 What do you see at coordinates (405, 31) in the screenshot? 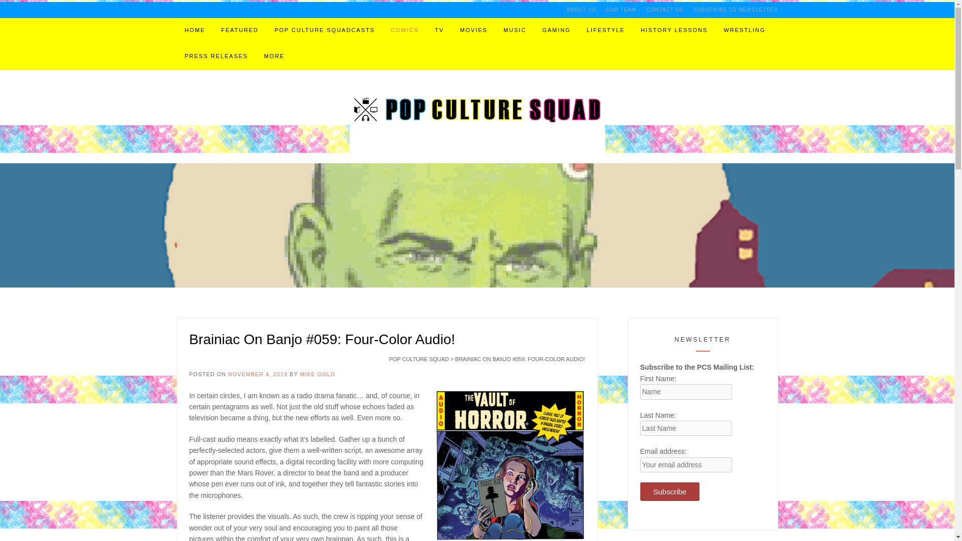
I see `COMICS` at bounding box center [405, 31].